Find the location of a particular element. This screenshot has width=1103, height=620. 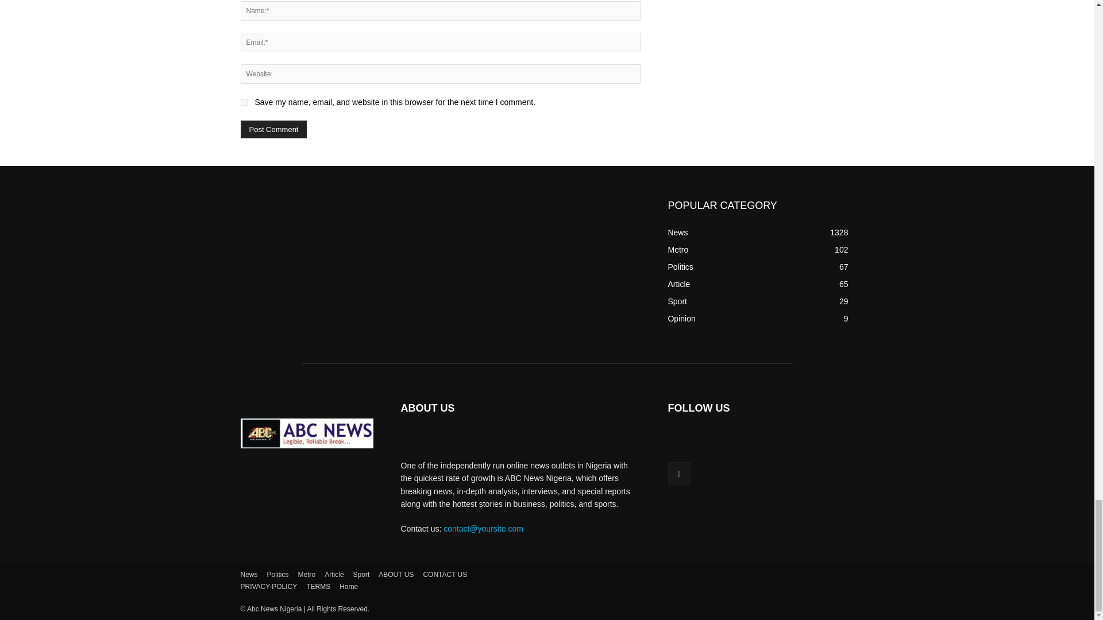

Post Comment is located at coordinates (273, 129).